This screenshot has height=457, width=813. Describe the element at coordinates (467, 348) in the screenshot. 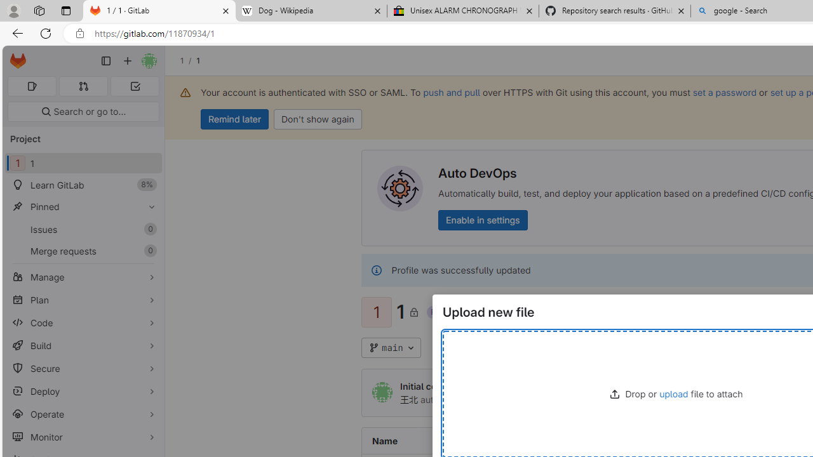

I see `Add to tree` at that location.